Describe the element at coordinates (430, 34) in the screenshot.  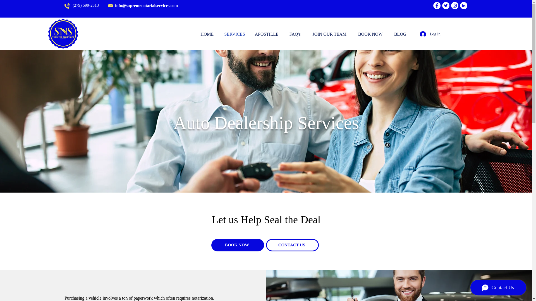
I see `Log In` at that location.